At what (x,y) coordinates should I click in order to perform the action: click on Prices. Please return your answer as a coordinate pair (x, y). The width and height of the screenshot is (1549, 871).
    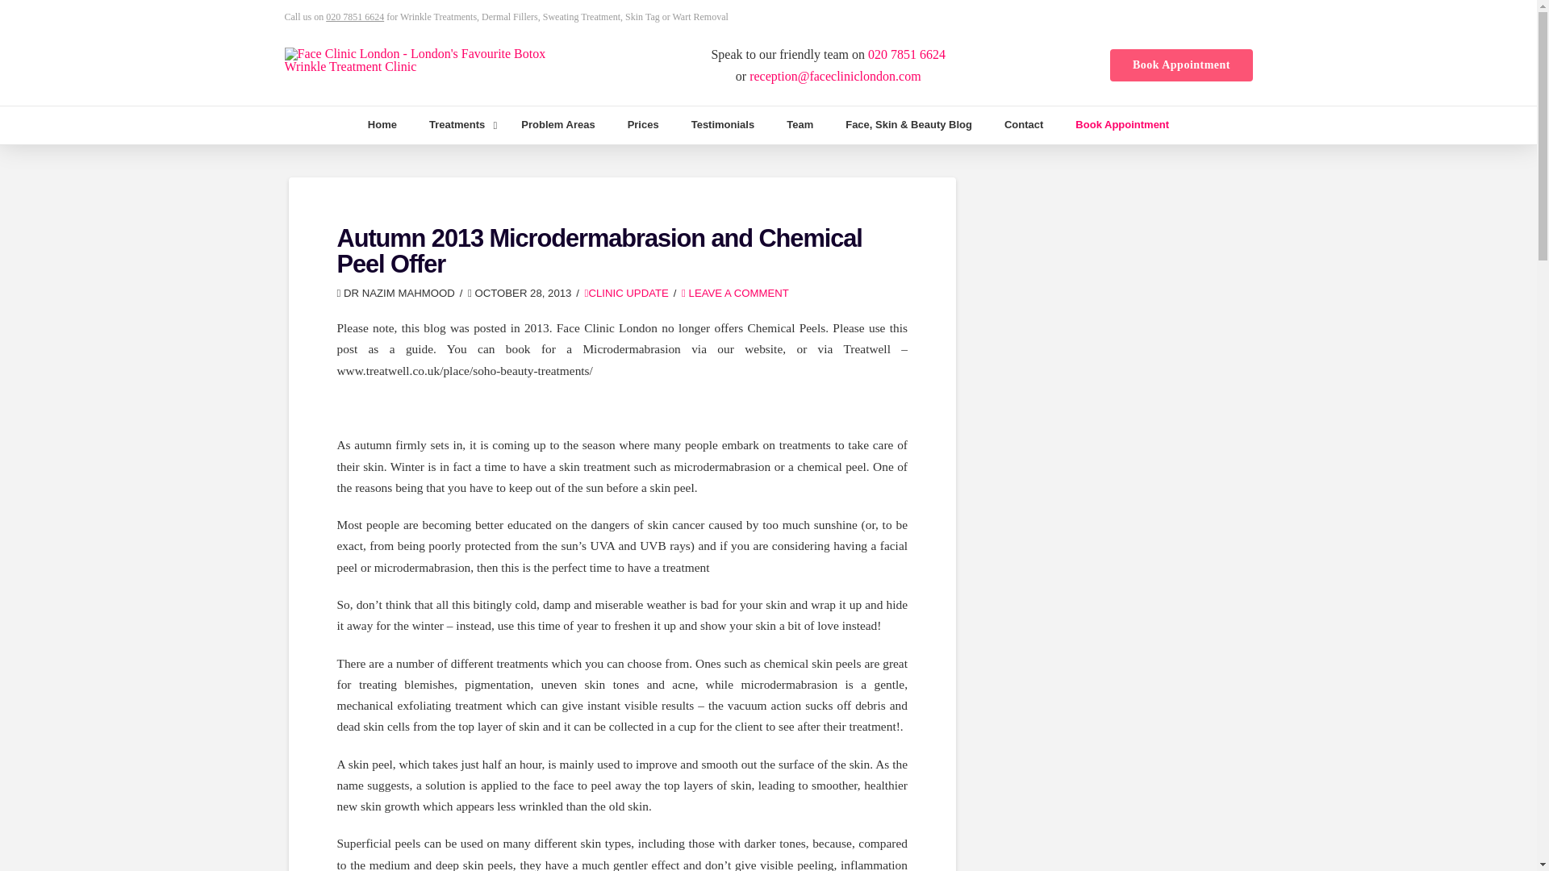
    Looking at the image, I should click on (644, 125).